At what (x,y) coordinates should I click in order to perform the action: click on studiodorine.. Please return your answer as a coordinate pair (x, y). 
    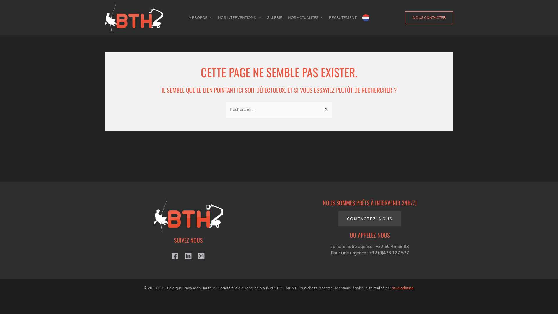
    Looking at the image, I should click on (403, 288).